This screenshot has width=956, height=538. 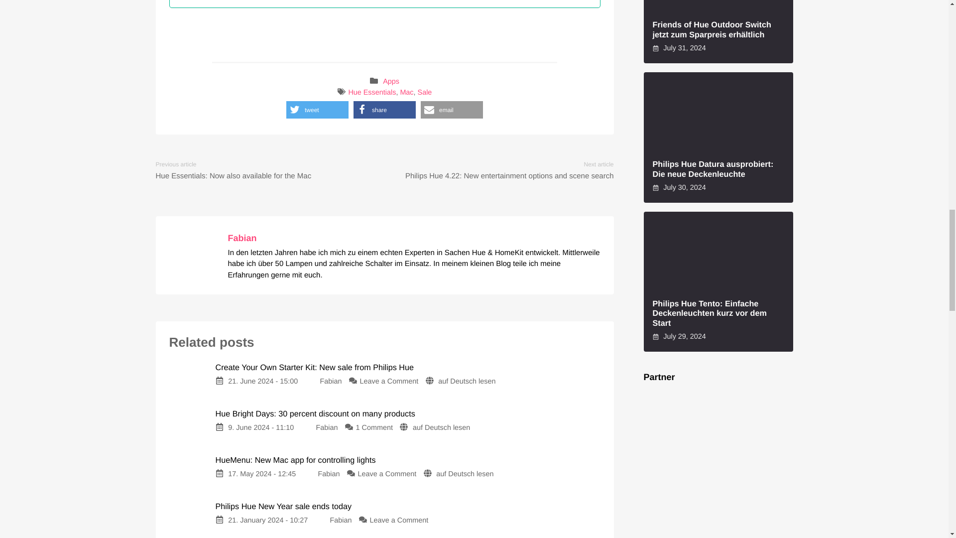 What do you see at coordinates (451, 110) in the screenshot?
I see `Send by email` at bounding box center [451, 110].